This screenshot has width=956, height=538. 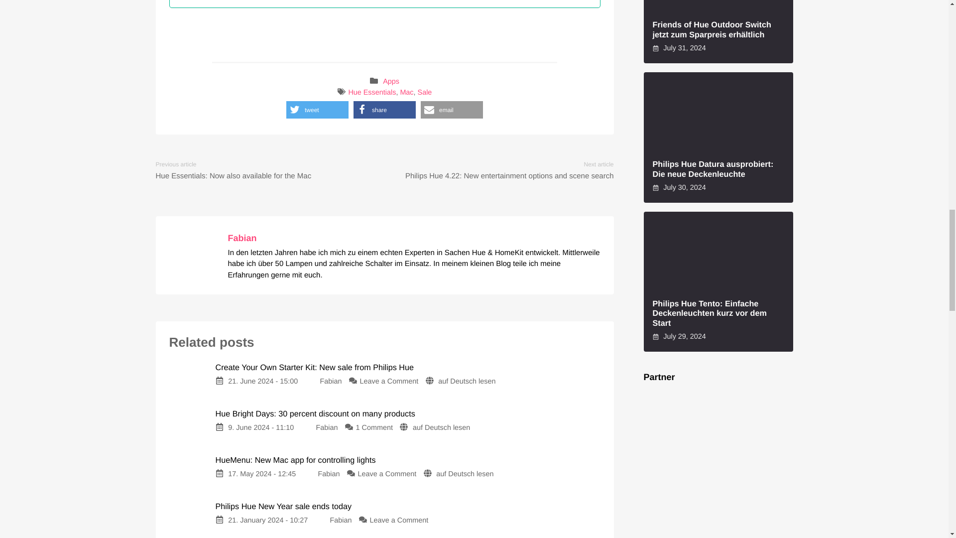 What do you see at coordinates (451, 110) in the screenshot?
I see `Send by email` at bounding box center [451, 110].